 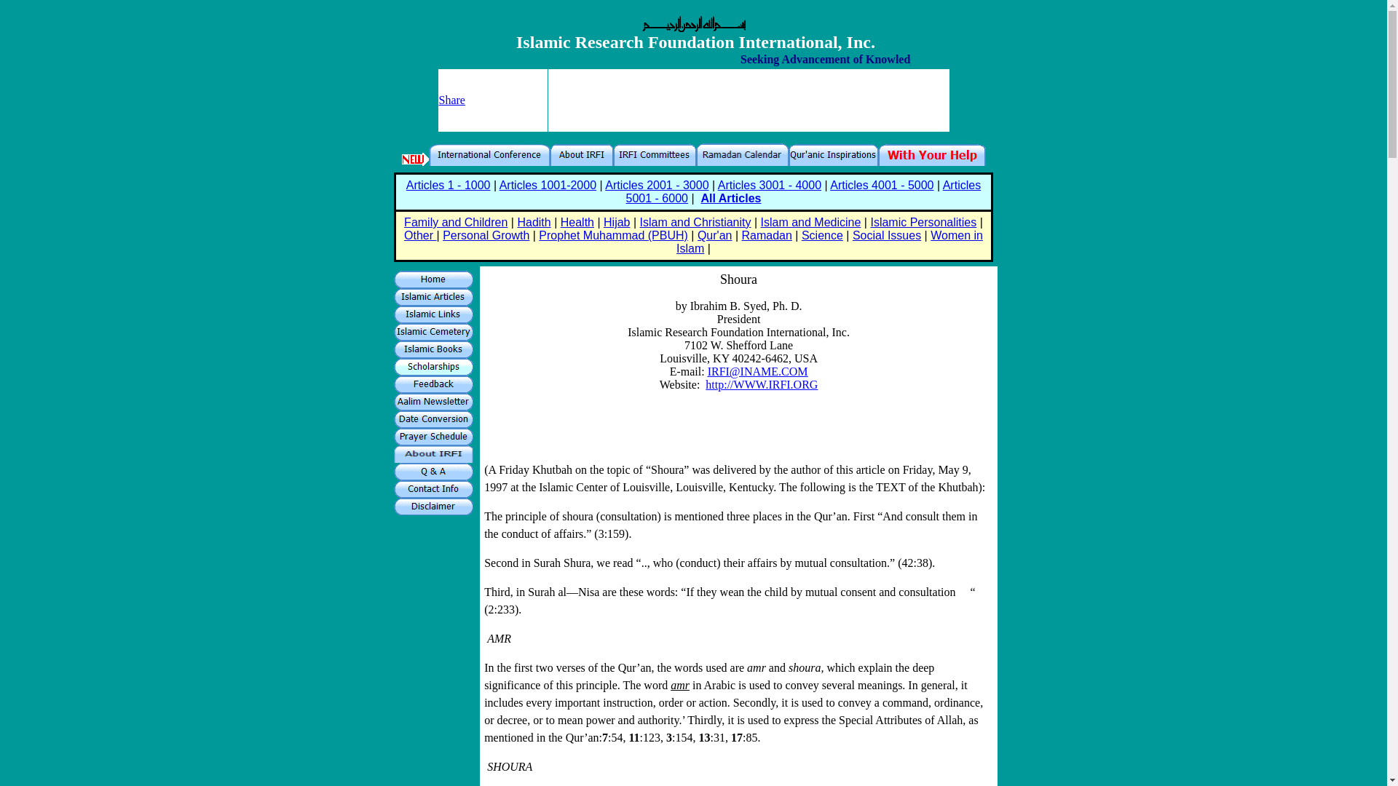 What do you see at coordinates (810, 223) in the screenshot?
I see `Islam and Medicine` at bounding box center [810, 223].